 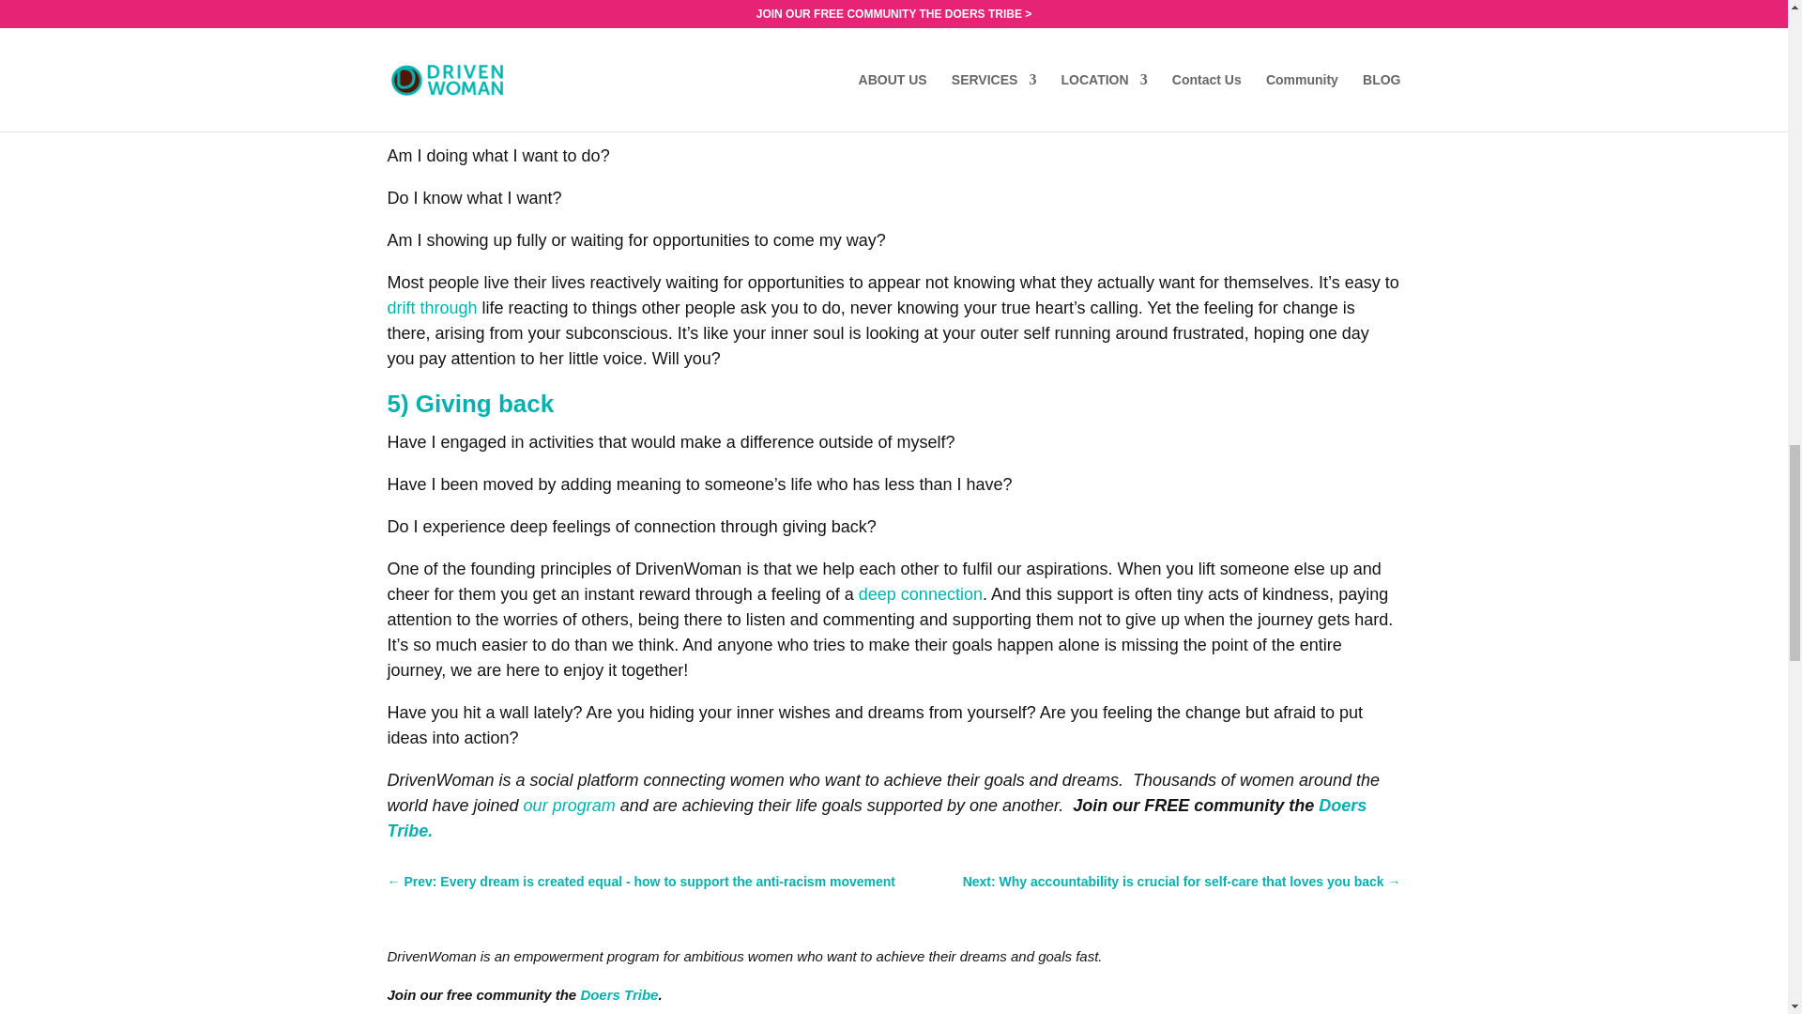 What do you see at coordinates (432, 308) in the screenshot?
I see `Moving From Drifting To Acting` at bounding box center [432, 308].